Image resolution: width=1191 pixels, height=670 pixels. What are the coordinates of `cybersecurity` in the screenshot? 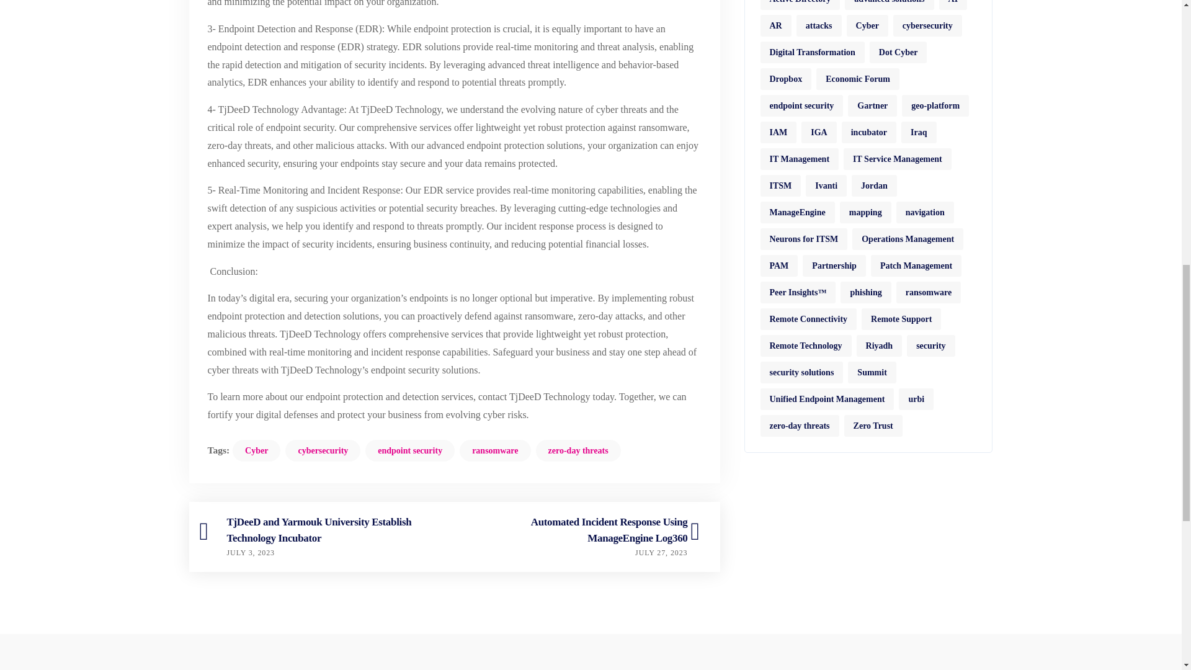 It's located at (928, 25).